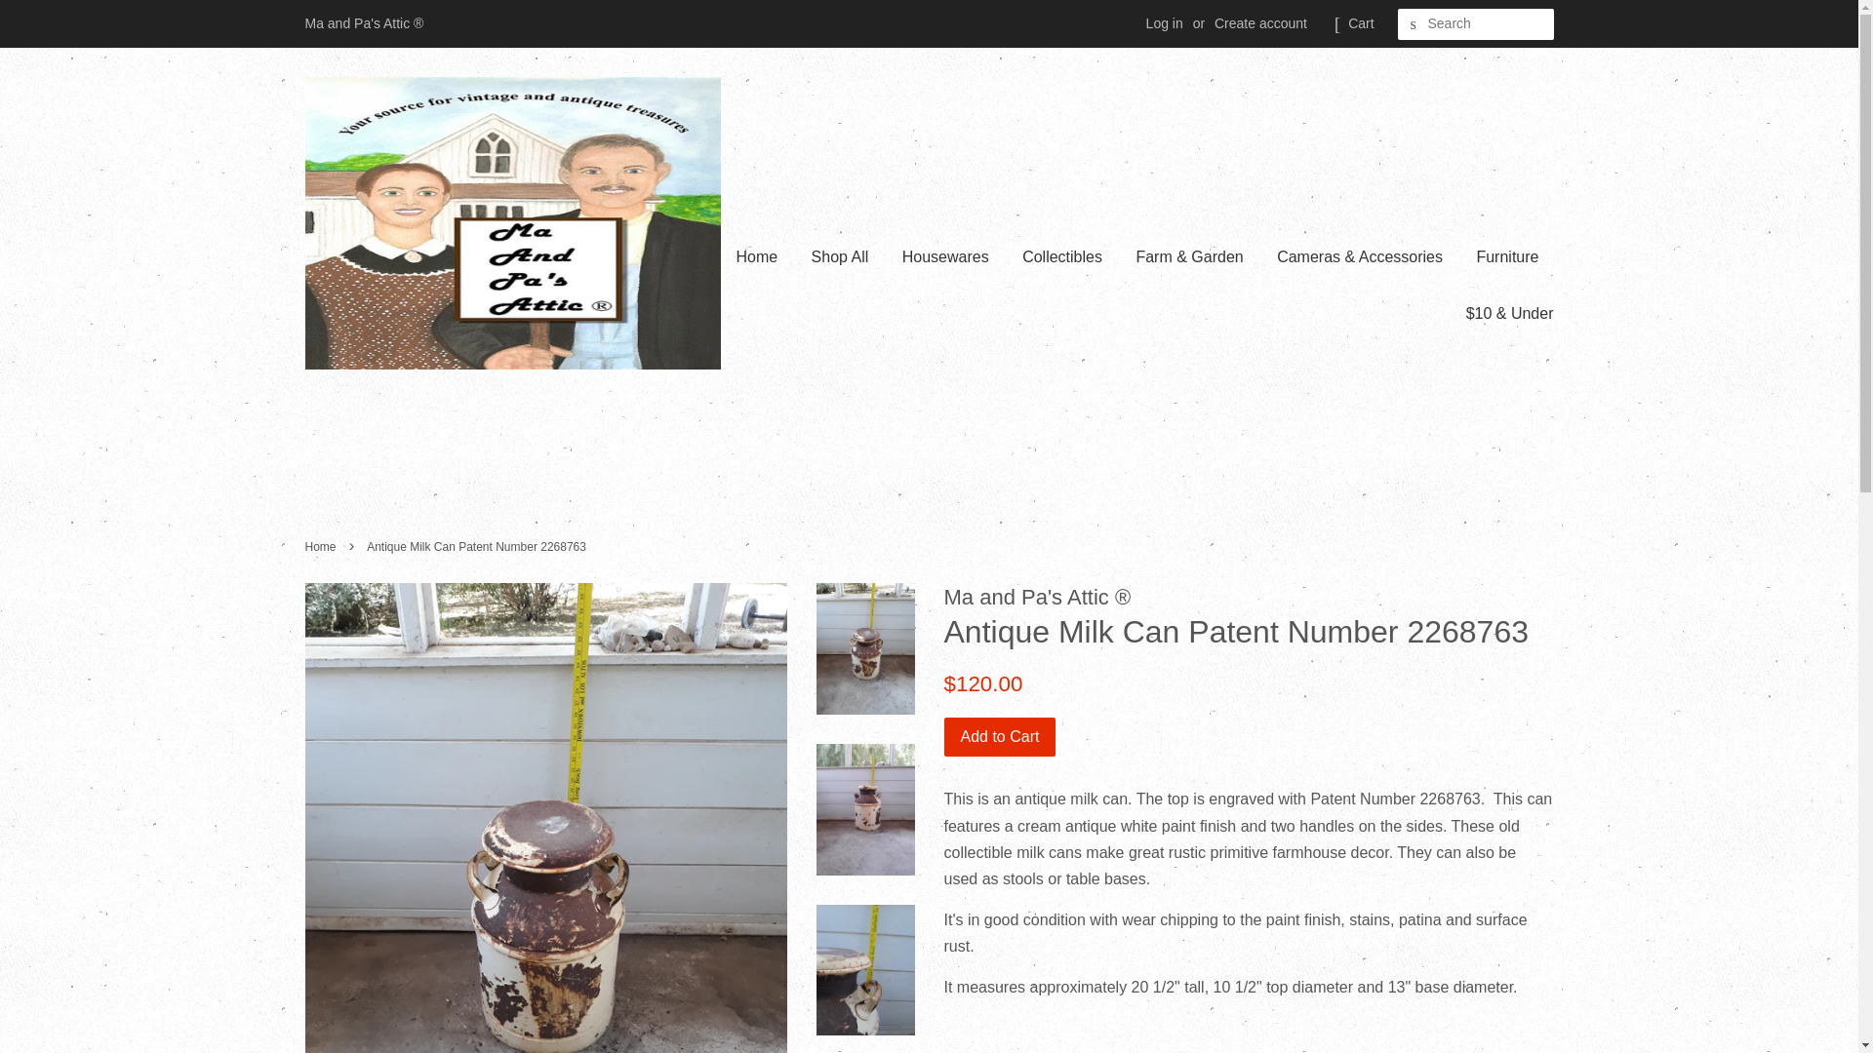 This screenshot has height=1053, width=1873. Describe the element at coordinates (1413, 24) in the screenshot. I see `Search` at that location.